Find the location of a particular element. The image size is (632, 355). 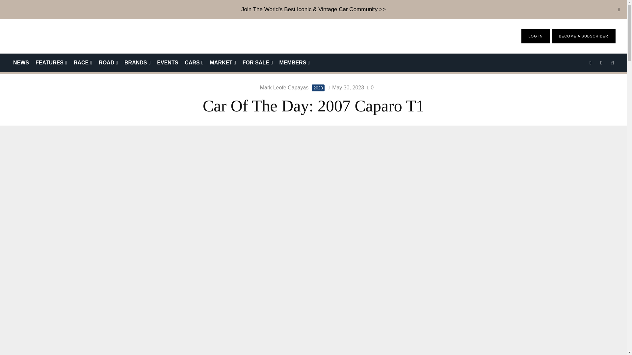

FEATURES is located at coordinates (51, 63).